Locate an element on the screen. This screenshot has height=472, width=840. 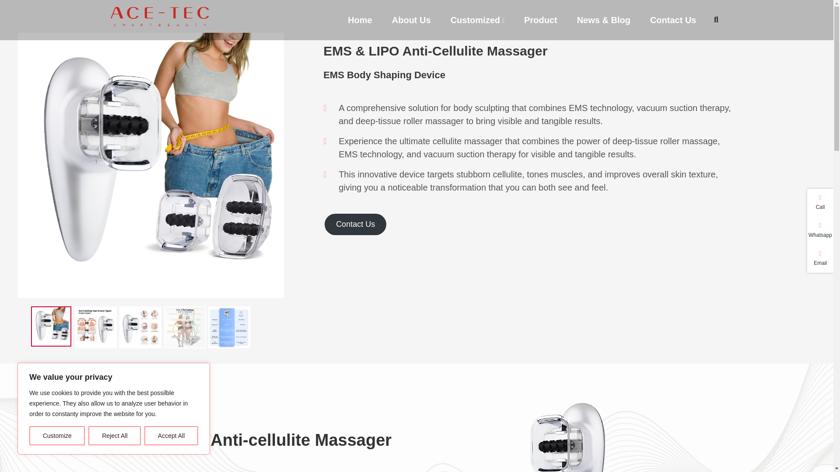
About Us is located at coordinates (411, 16).